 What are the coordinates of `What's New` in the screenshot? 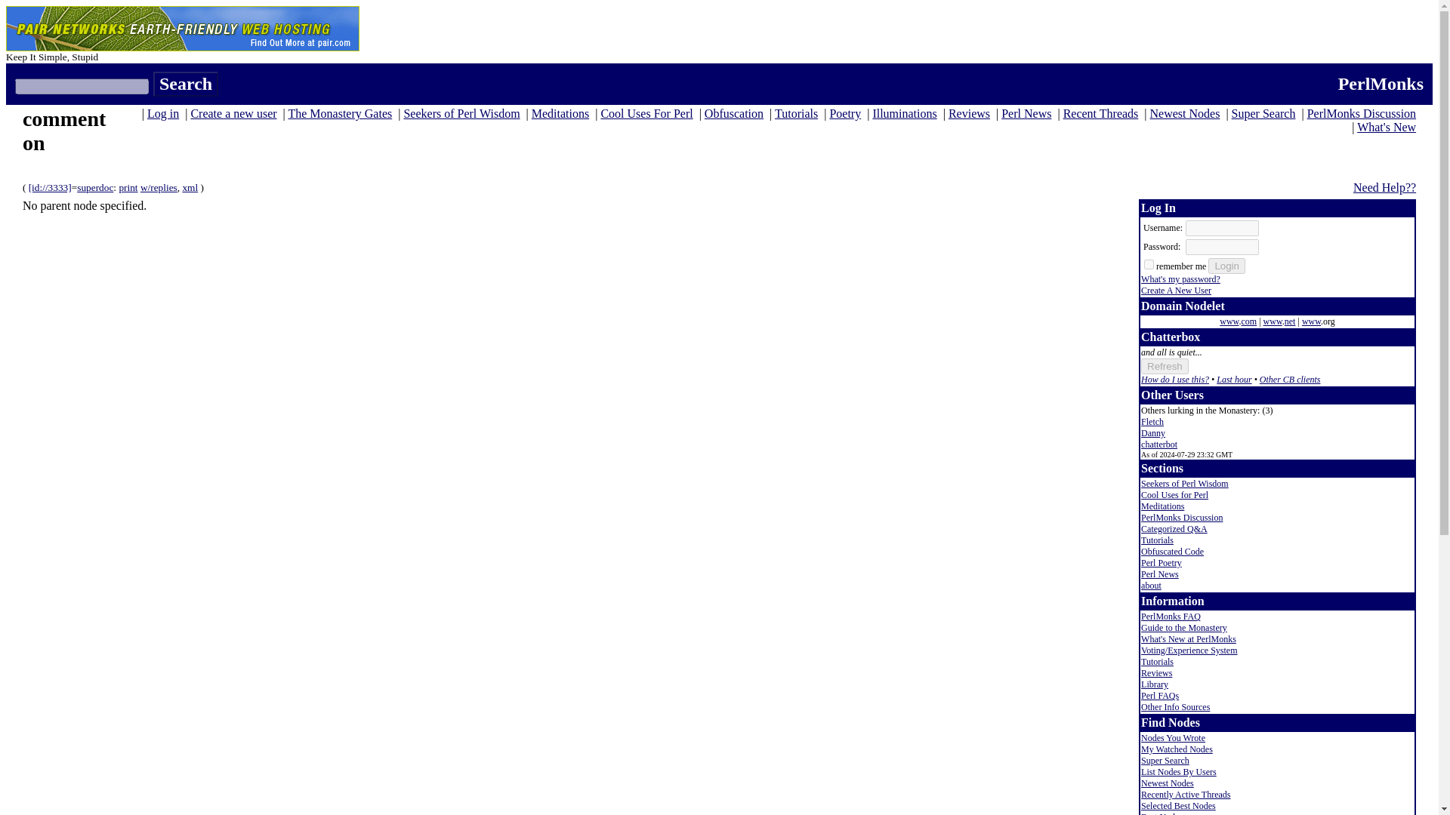 It's located at (1387, 127).